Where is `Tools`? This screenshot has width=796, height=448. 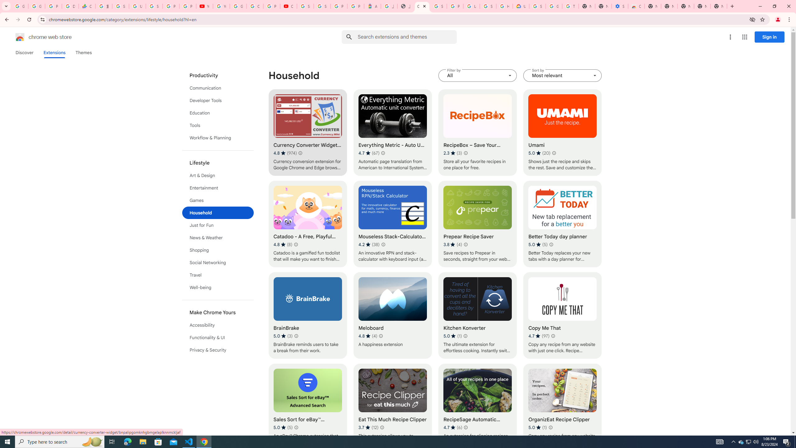
Tools is located at coordinates (218, 125).